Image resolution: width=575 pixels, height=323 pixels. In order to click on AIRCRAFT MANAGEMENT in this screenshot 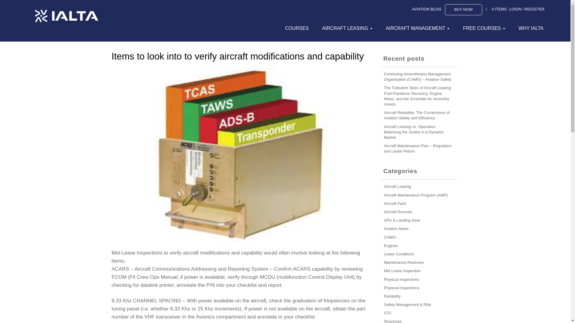, I will do `click(416, 28)`.